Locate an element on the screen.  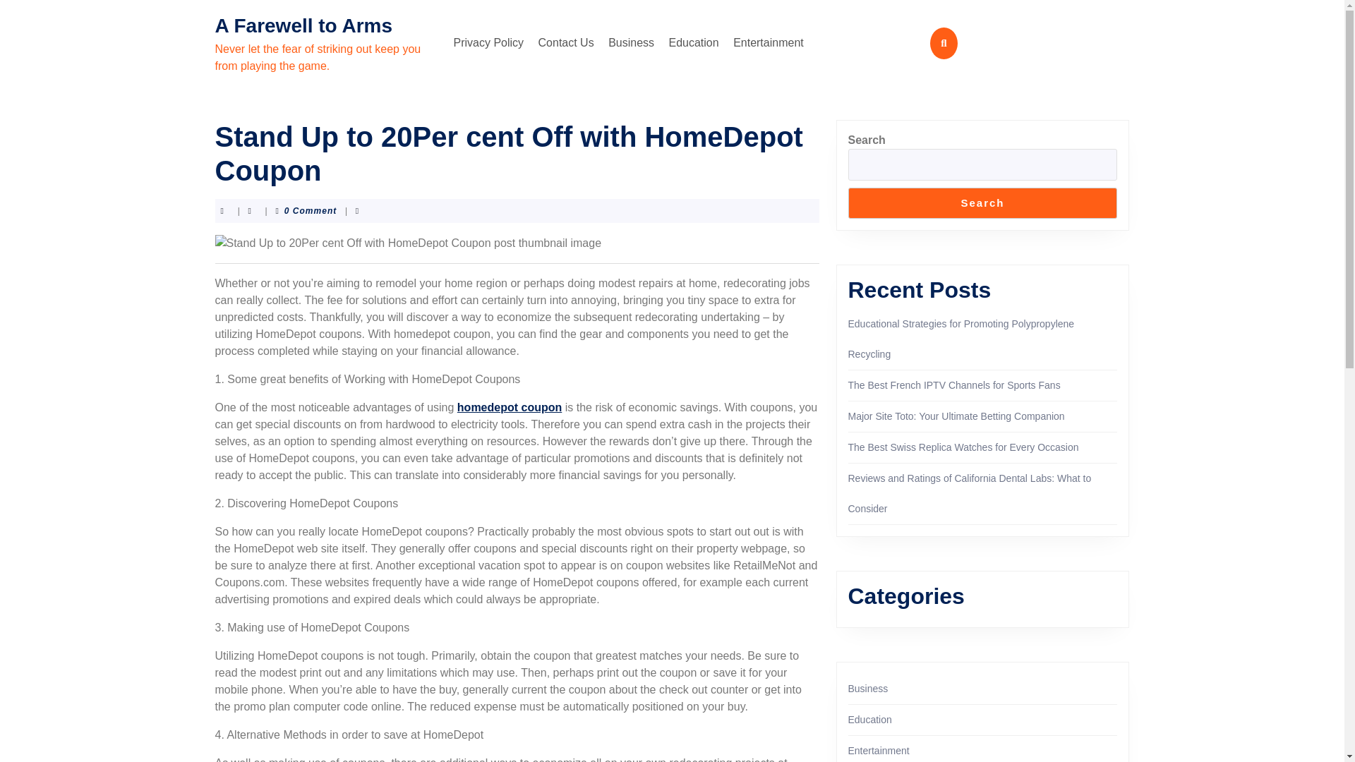
Search is located at coordinates (982, 203).